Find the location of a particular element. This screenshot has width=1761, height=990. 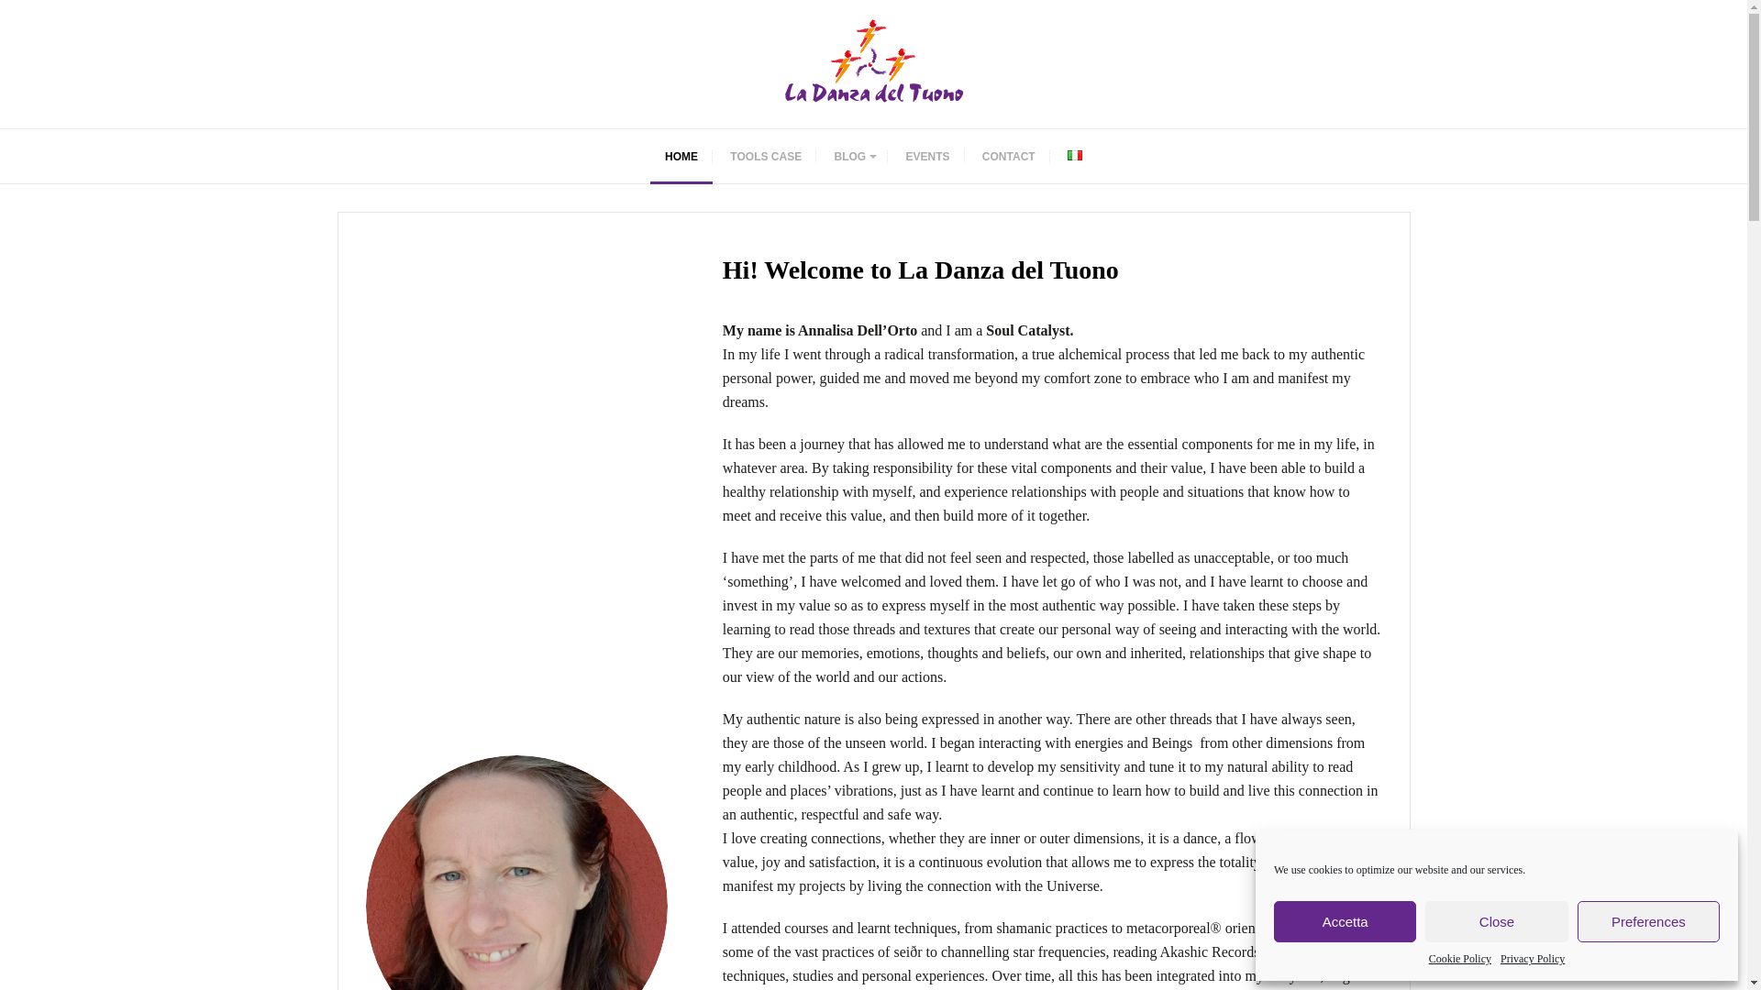

Cookie Policy is located at coordinates (1460, 959).